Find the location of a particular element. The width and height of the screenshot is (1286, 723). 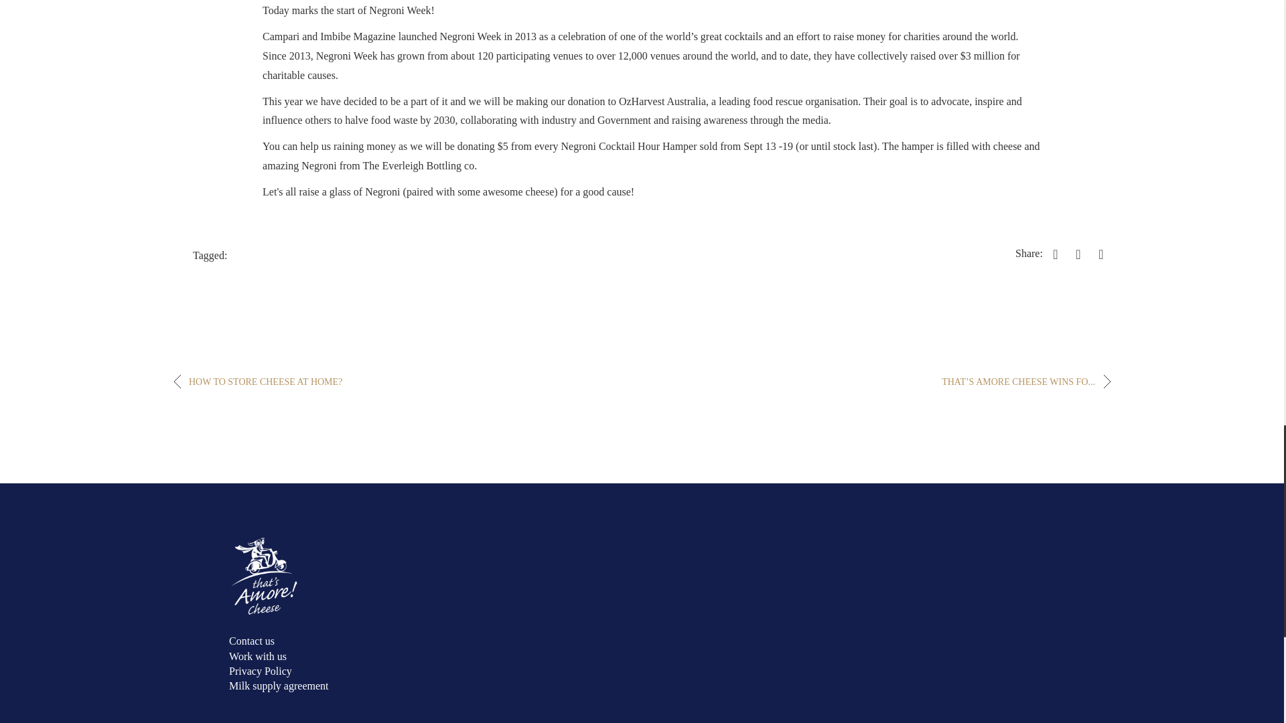

Negroni week cheese hamper Melbourne is located at coordinates (418, 165).